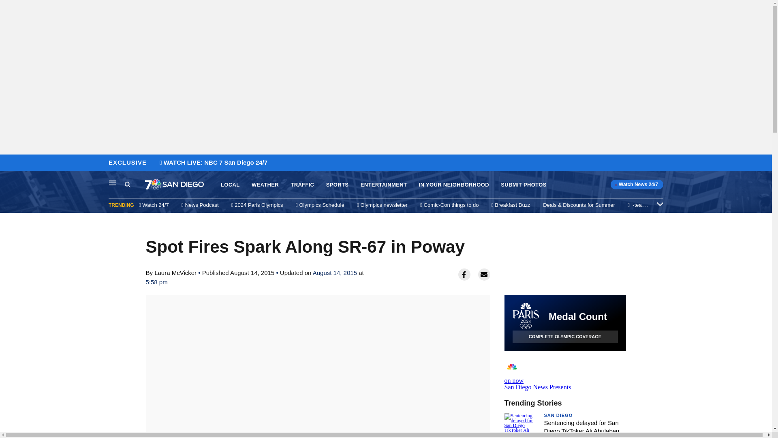  Describe the element at coordinates (660, 204) in the screenshot. I see `WEATHER` at that location.